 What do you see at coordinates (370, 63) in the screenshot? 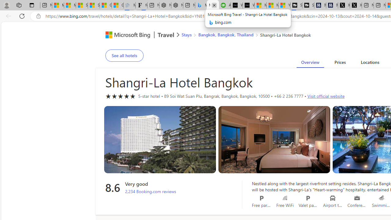
I see `Locations` at bounding box center [370, 63].